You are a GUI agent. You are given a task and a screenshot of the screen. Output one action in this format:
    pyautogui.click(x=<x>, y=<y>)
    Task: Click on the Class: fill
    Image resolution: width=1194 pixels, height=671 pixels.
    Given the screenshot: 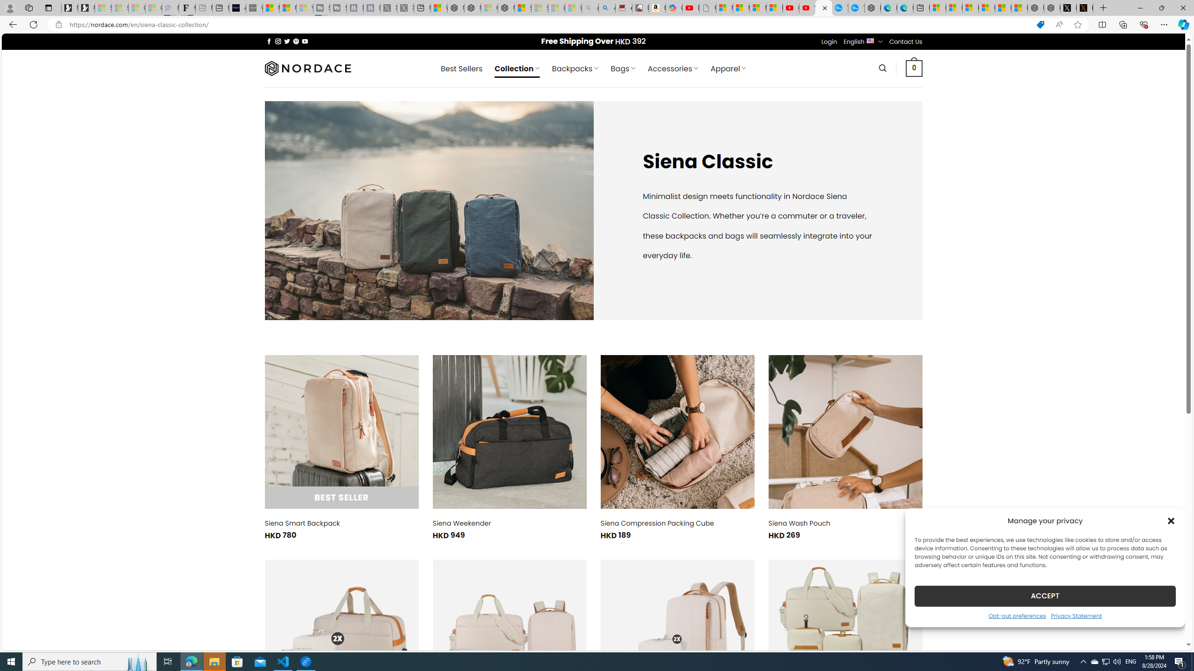 What is the action you would take?
    pyautogui.click(x=845, y=637)
    